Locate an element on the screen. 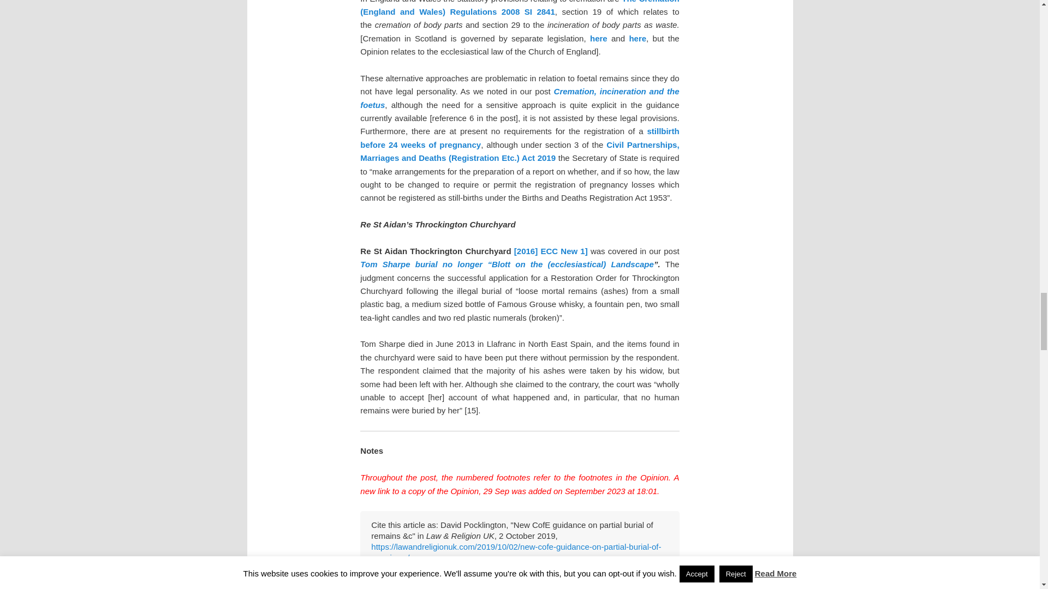 The height and width of the screenshot is (589, 1048). burial law is located at coordinates (511, 588).